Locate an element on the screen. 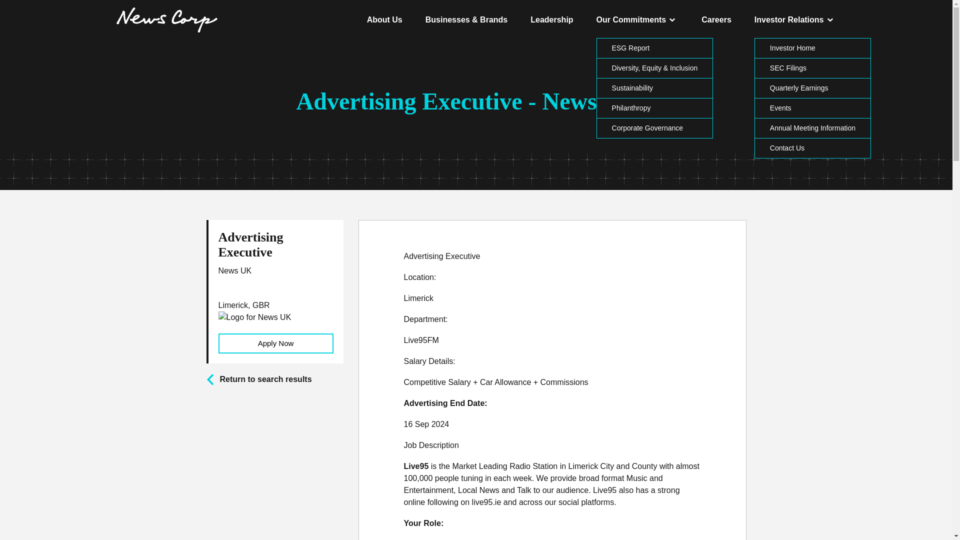 The image size is (960, 540). Annual Meeting Information is located at coordinates (812, 128).